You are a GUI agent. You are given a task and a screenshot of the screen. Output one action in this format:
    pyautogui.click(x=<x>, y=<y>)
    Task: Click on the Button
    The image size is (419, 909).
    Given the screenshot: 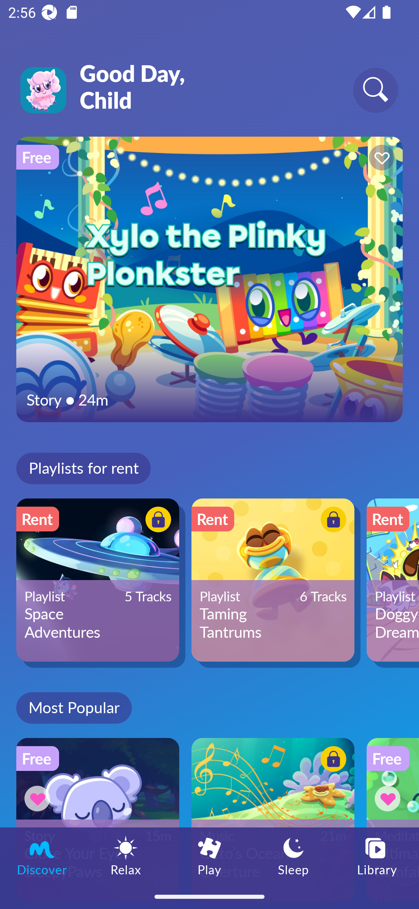 What is the action you would take?
    pyautogui.click(x=389, y=798)
    